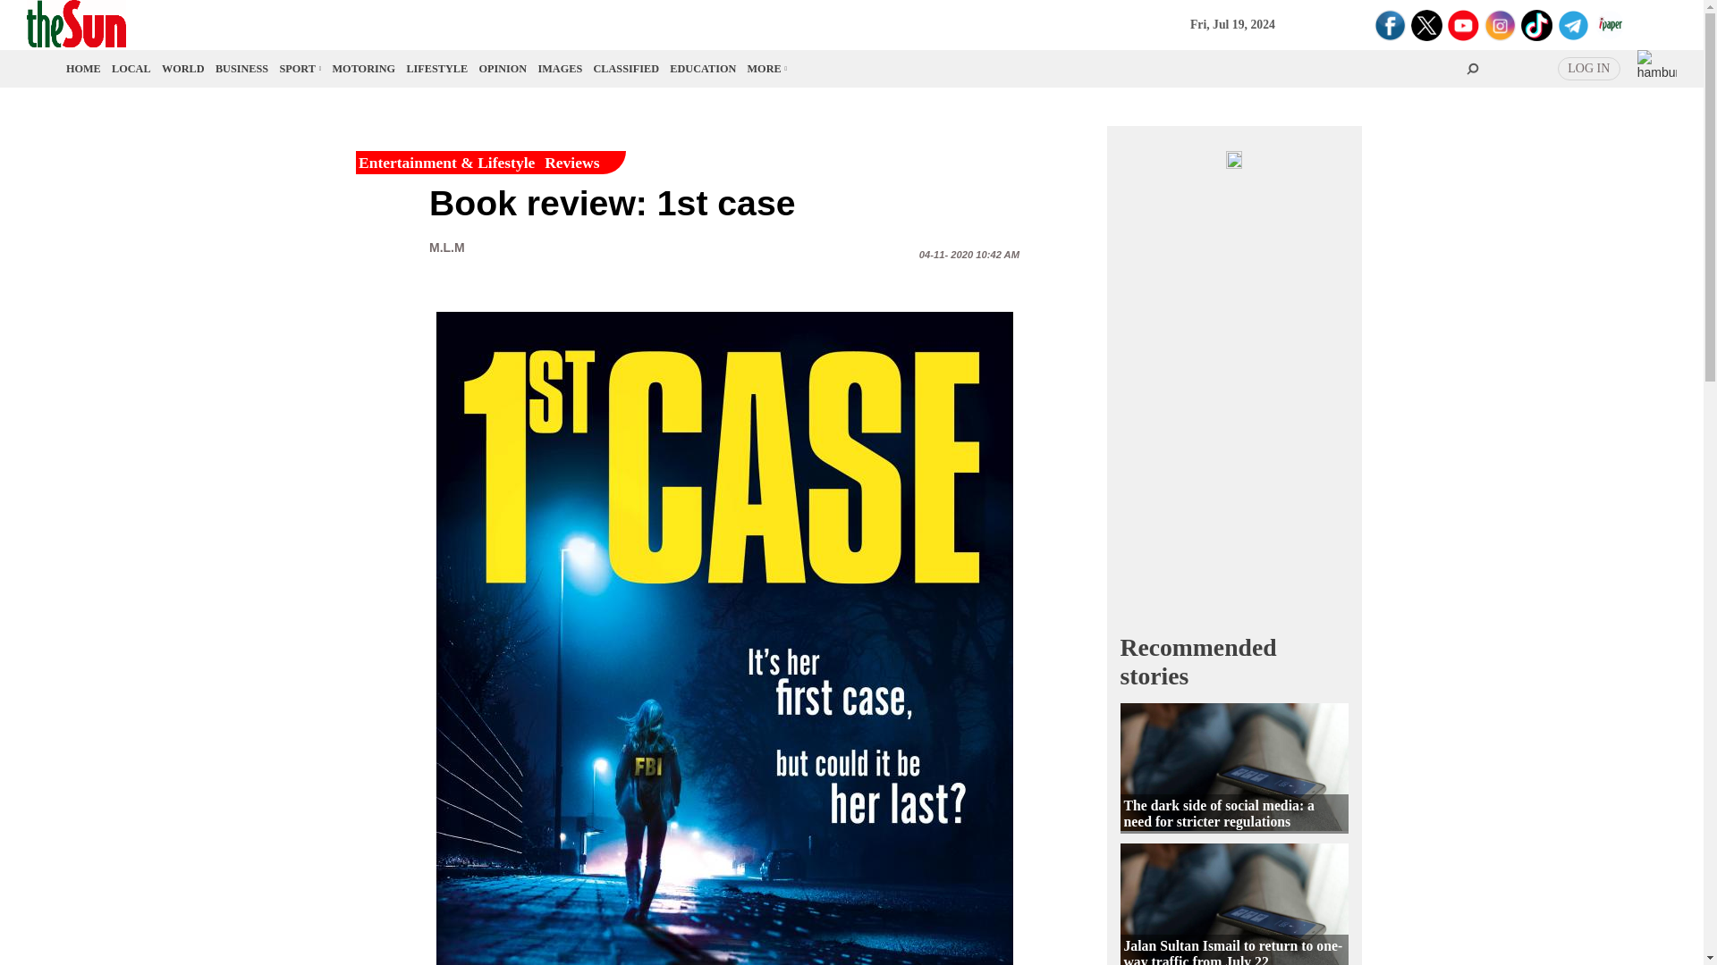 The height and width of the screenshot is (965, 1717). I want to click on BUSINESS, so click(241, 68).